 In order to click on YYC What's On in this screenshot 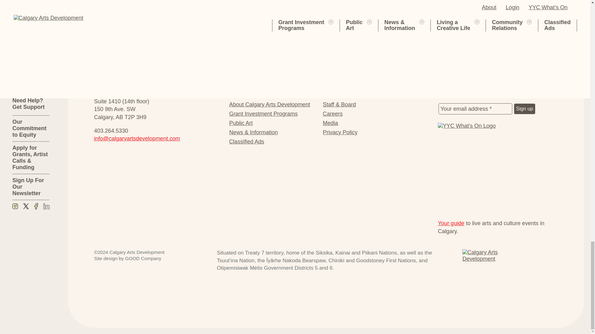, I will do `click(498, 169)`.